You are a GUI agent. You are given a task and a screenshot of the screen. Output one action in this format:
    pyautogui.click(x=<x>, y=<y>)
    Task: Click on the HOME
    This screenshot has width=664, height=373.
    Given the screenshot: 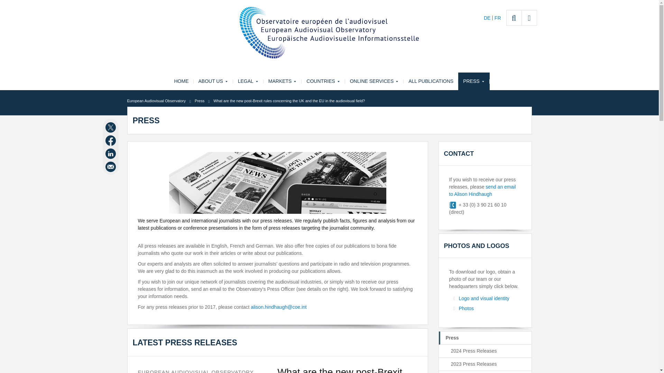 What is the action you would take?
    pyautogui.click(x=181, y=81)
    